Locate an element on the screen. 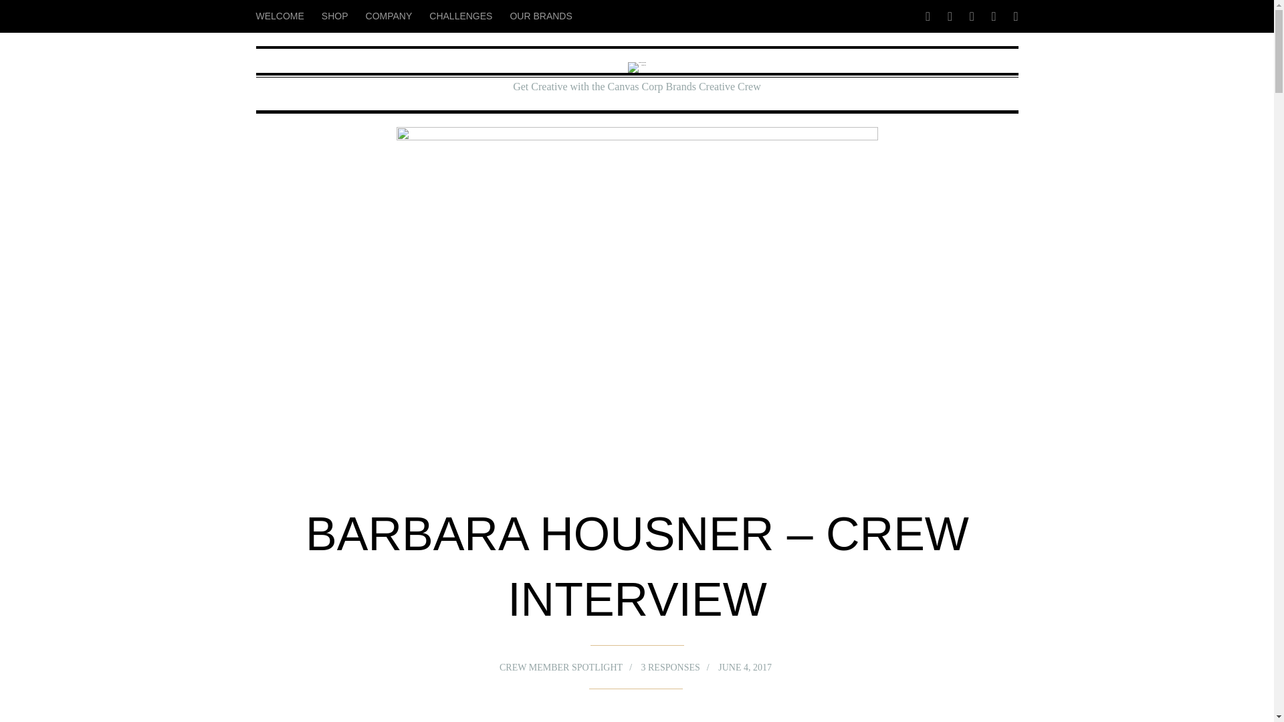 Image resolution: width=1284 pixels, height=722 pixels. CHALLENGES is located at coordinates (460, 12).